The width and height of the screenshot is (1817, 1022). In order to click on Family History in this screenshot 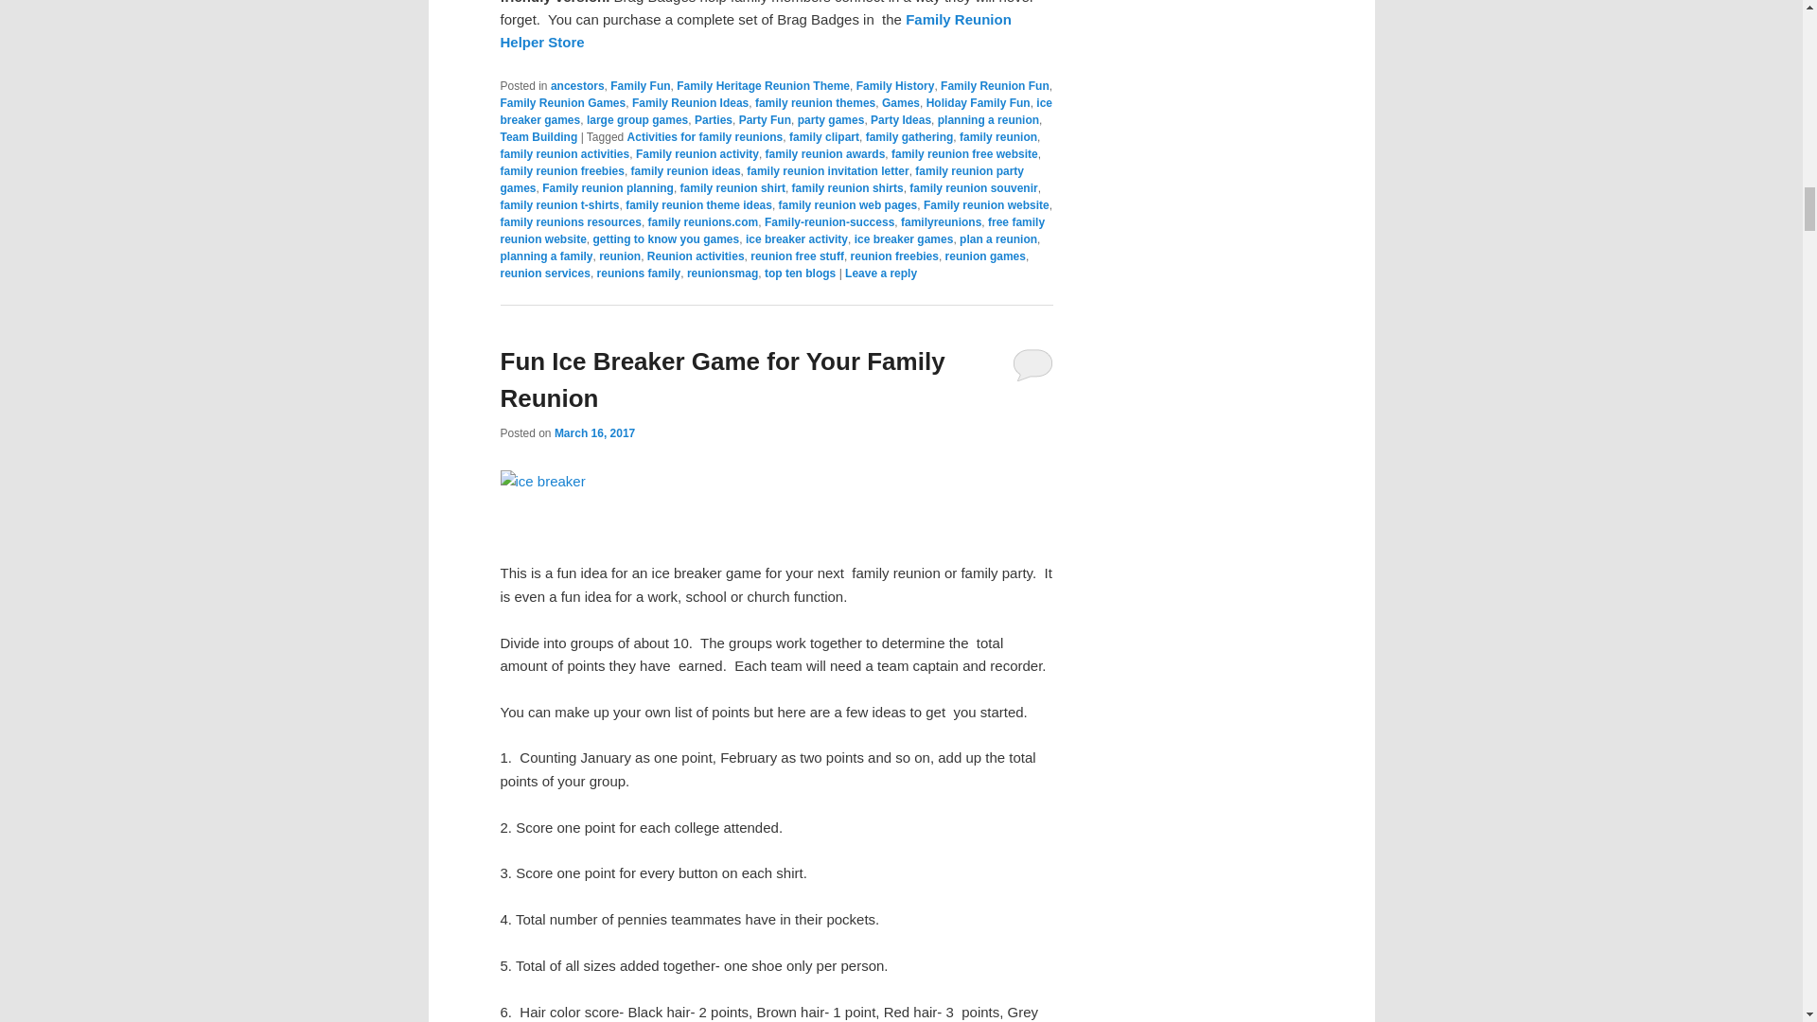, I will do `click(895, 86)`.